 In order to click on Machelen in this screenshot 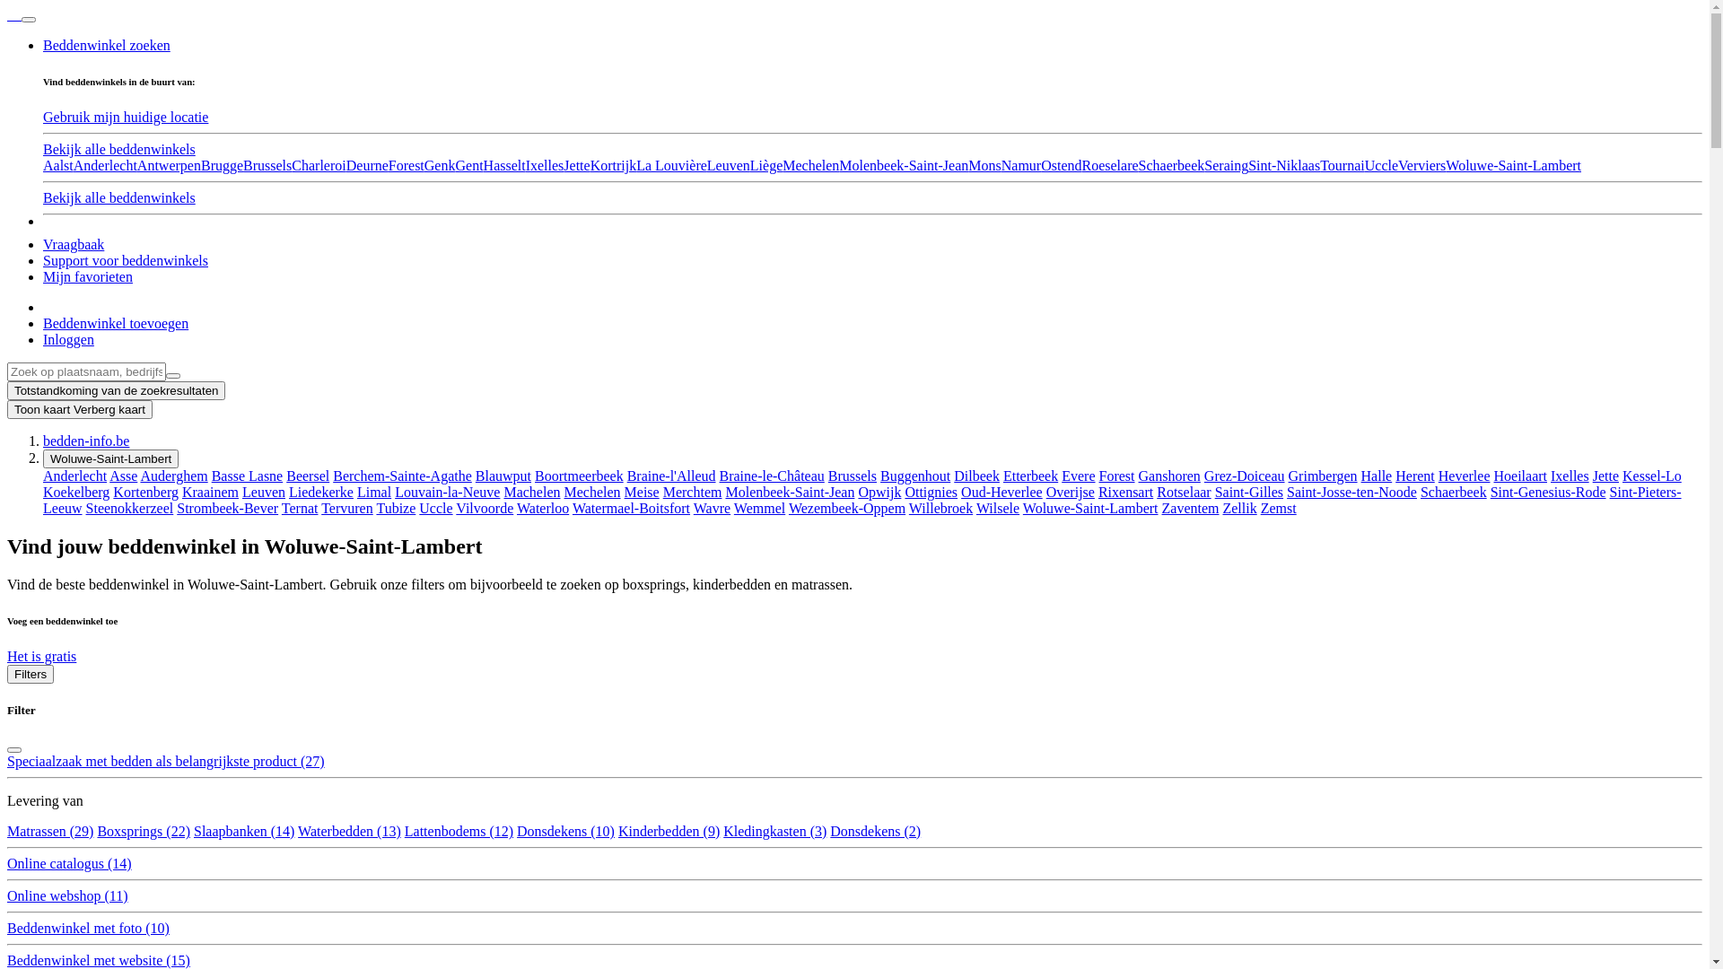, I will do `click(531, 492)`.